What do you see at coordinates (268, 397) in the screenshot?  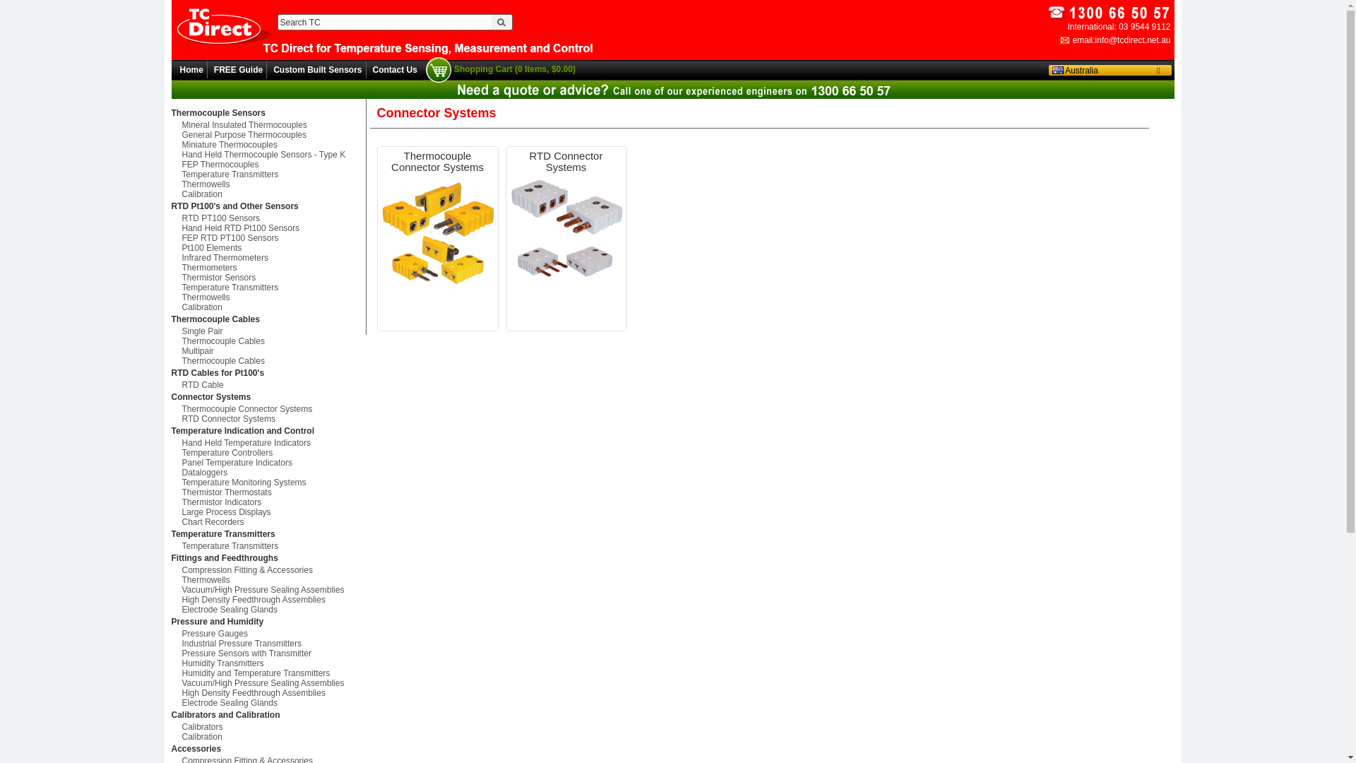 I see `Connector Systems` at bounding box center [268, 397].